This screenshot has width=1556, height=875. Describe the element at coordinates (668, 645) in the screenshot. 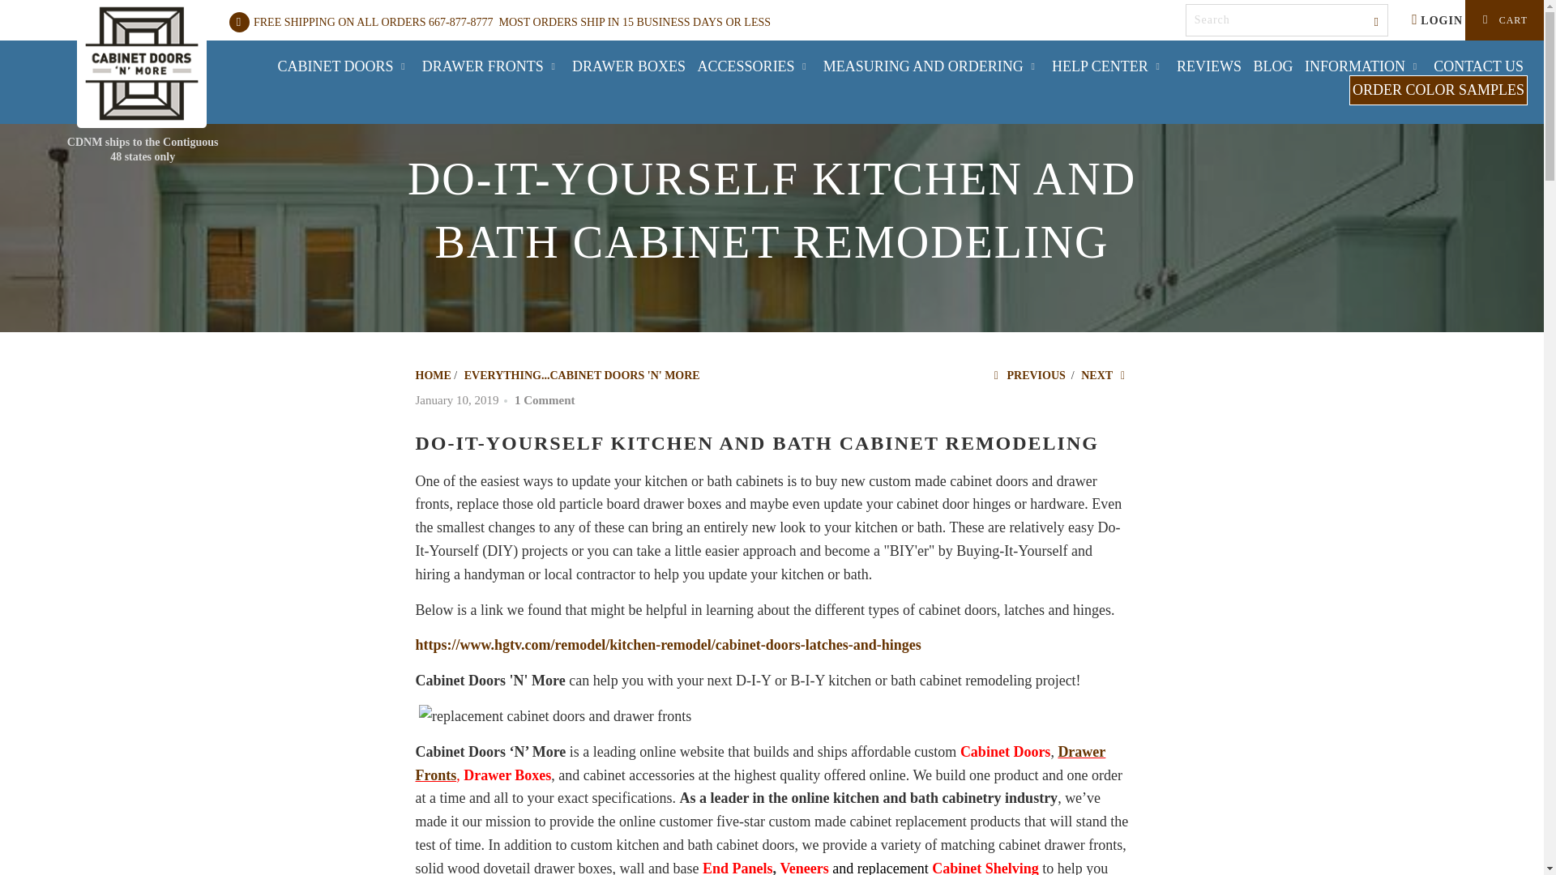

I see `Cabinet Doors, Latches and Hinges` at that location.